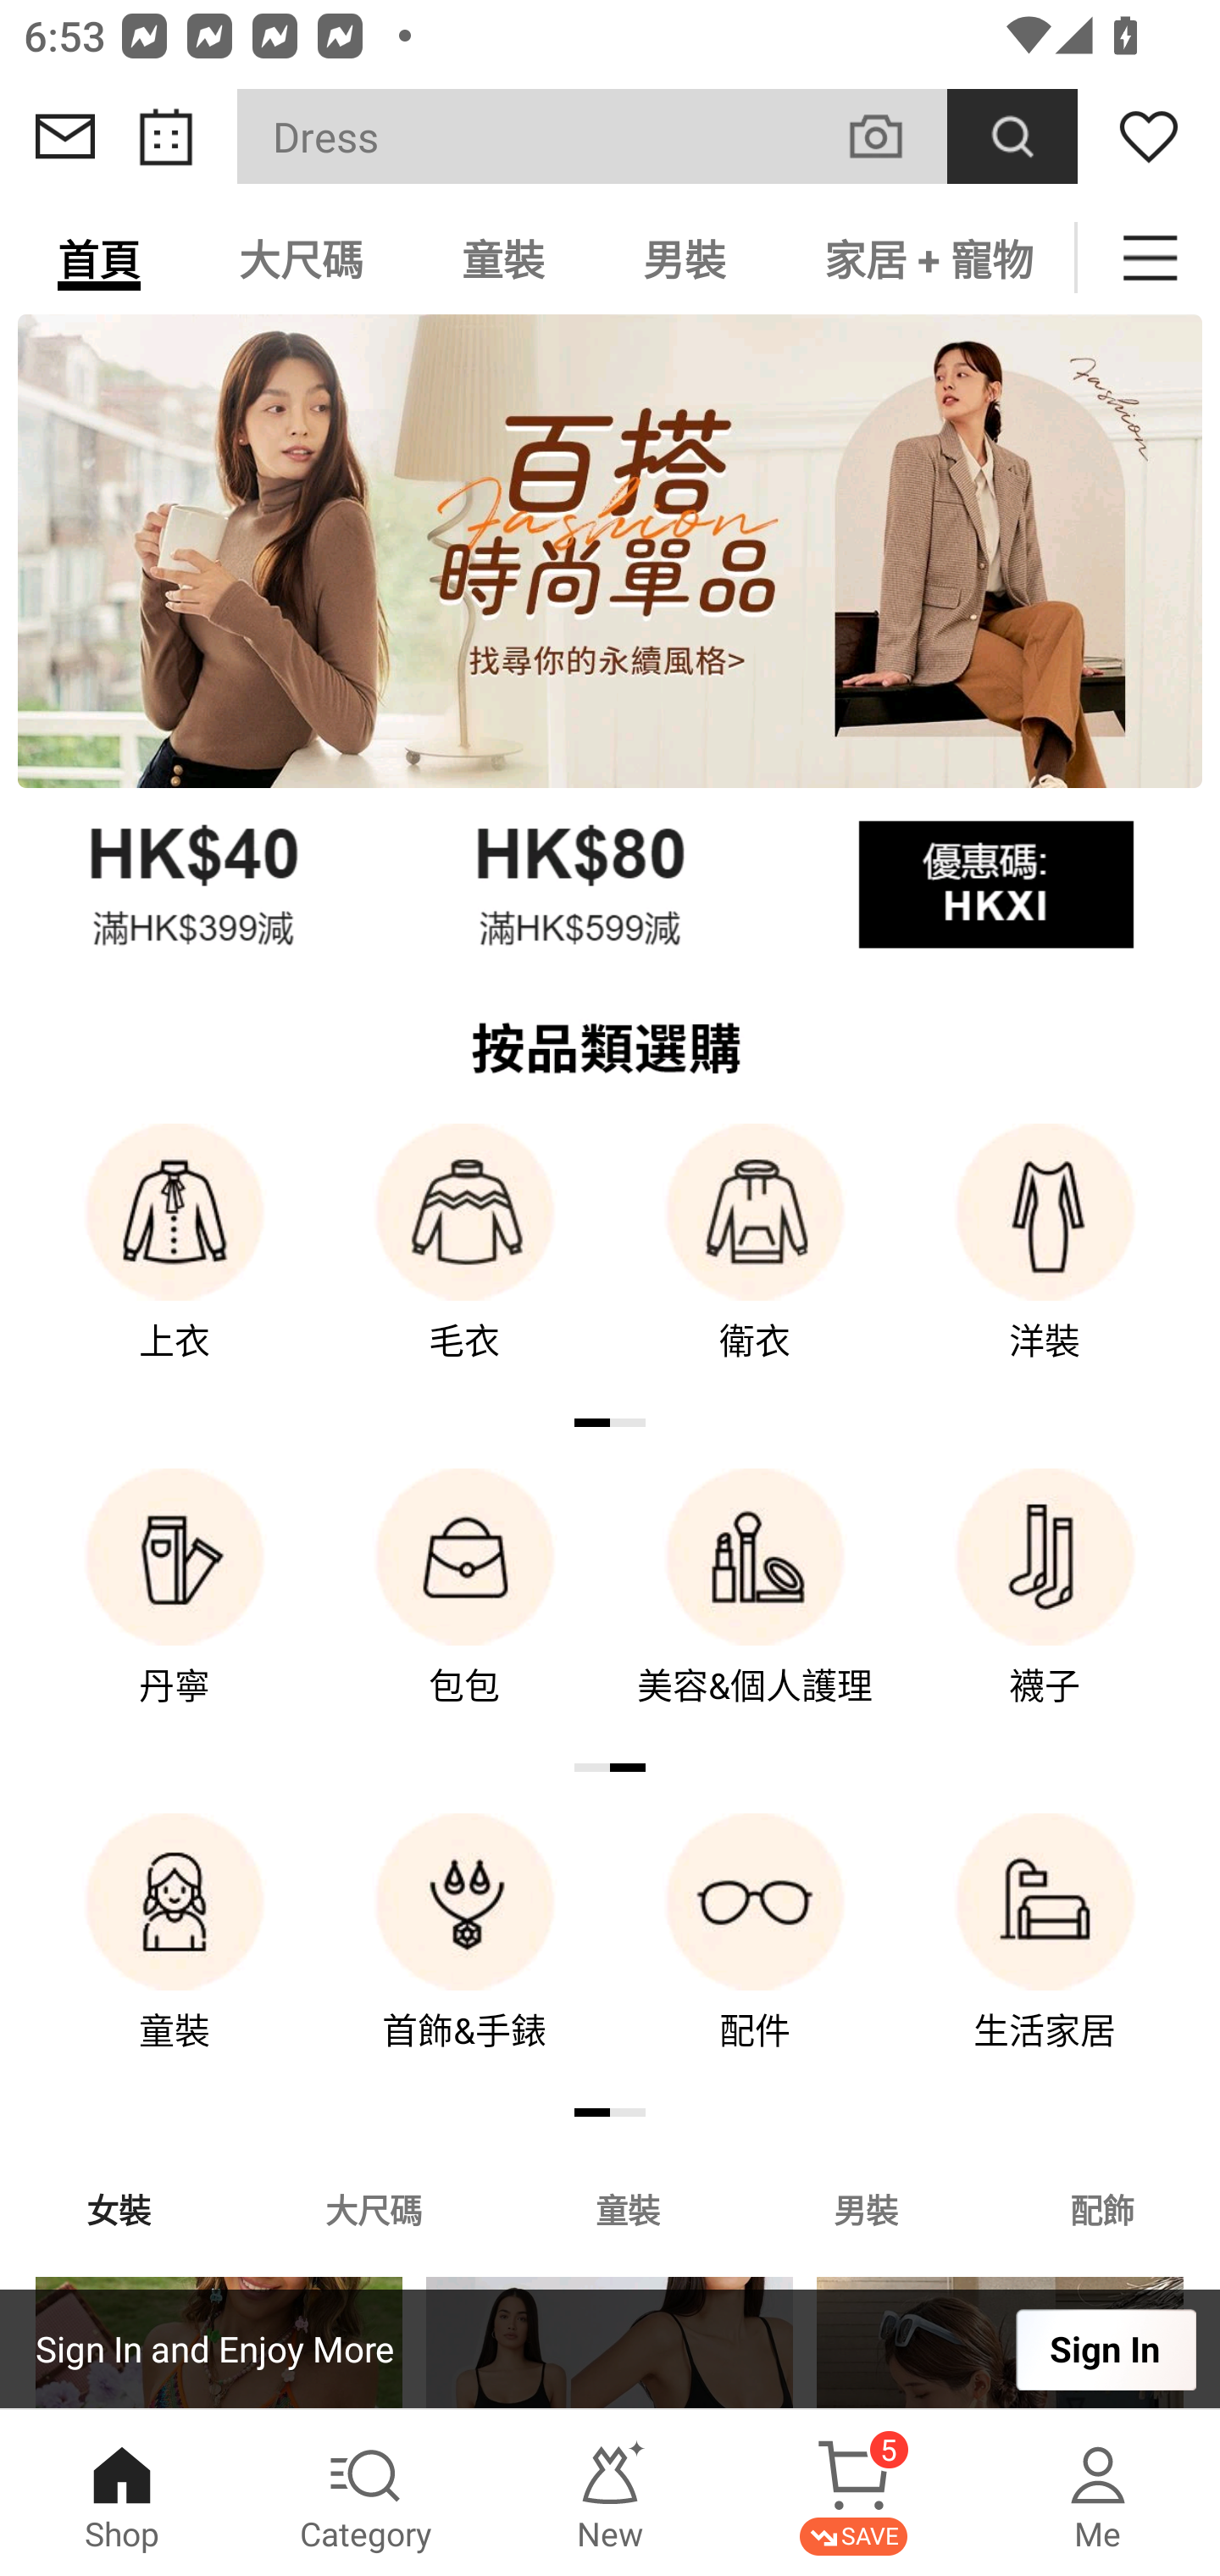  I want to click on 上衣, so click(175, 1264).